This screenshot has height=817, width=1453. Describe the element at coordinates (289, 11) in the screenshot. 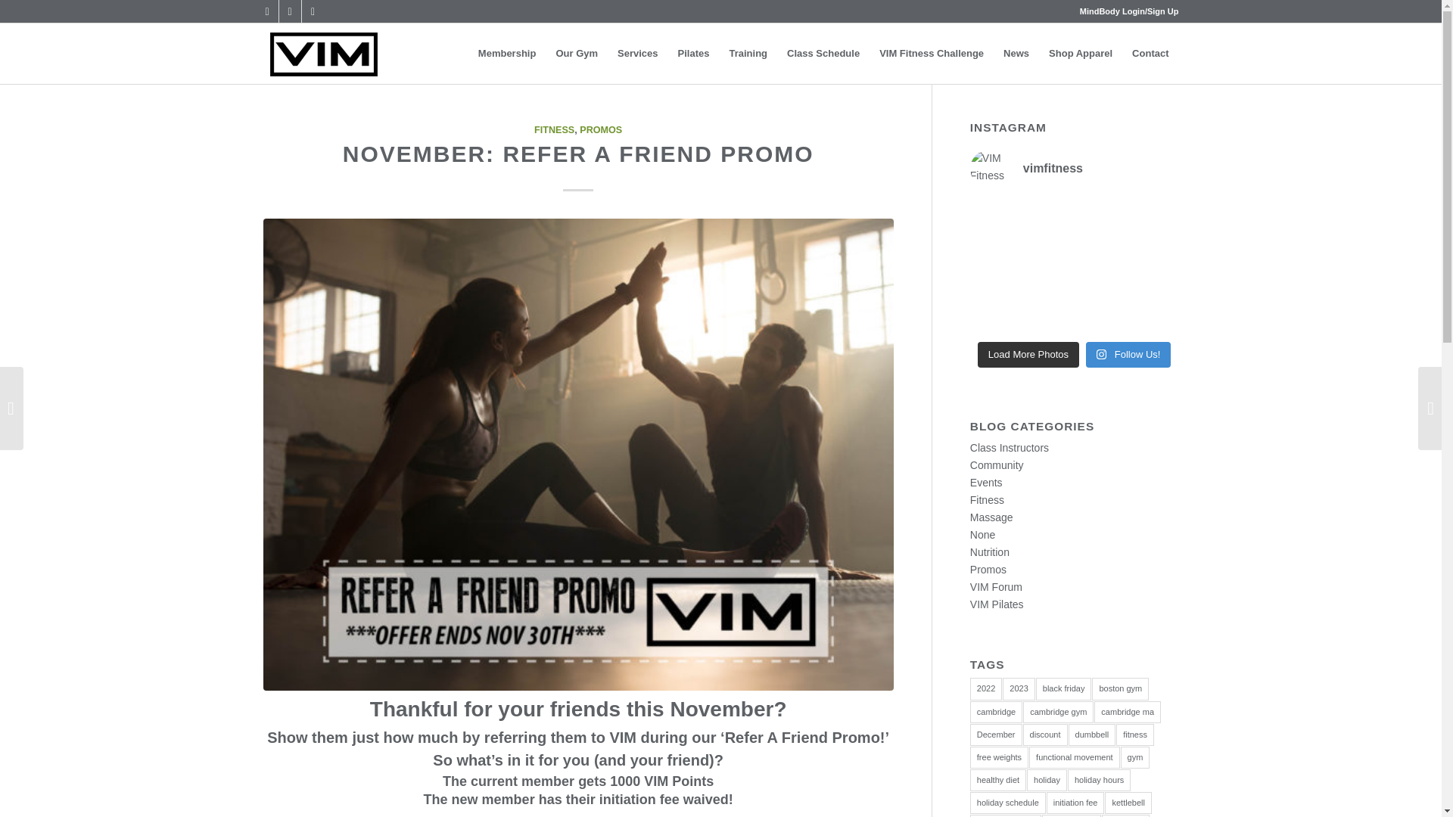

I see `Facebook` at that location.